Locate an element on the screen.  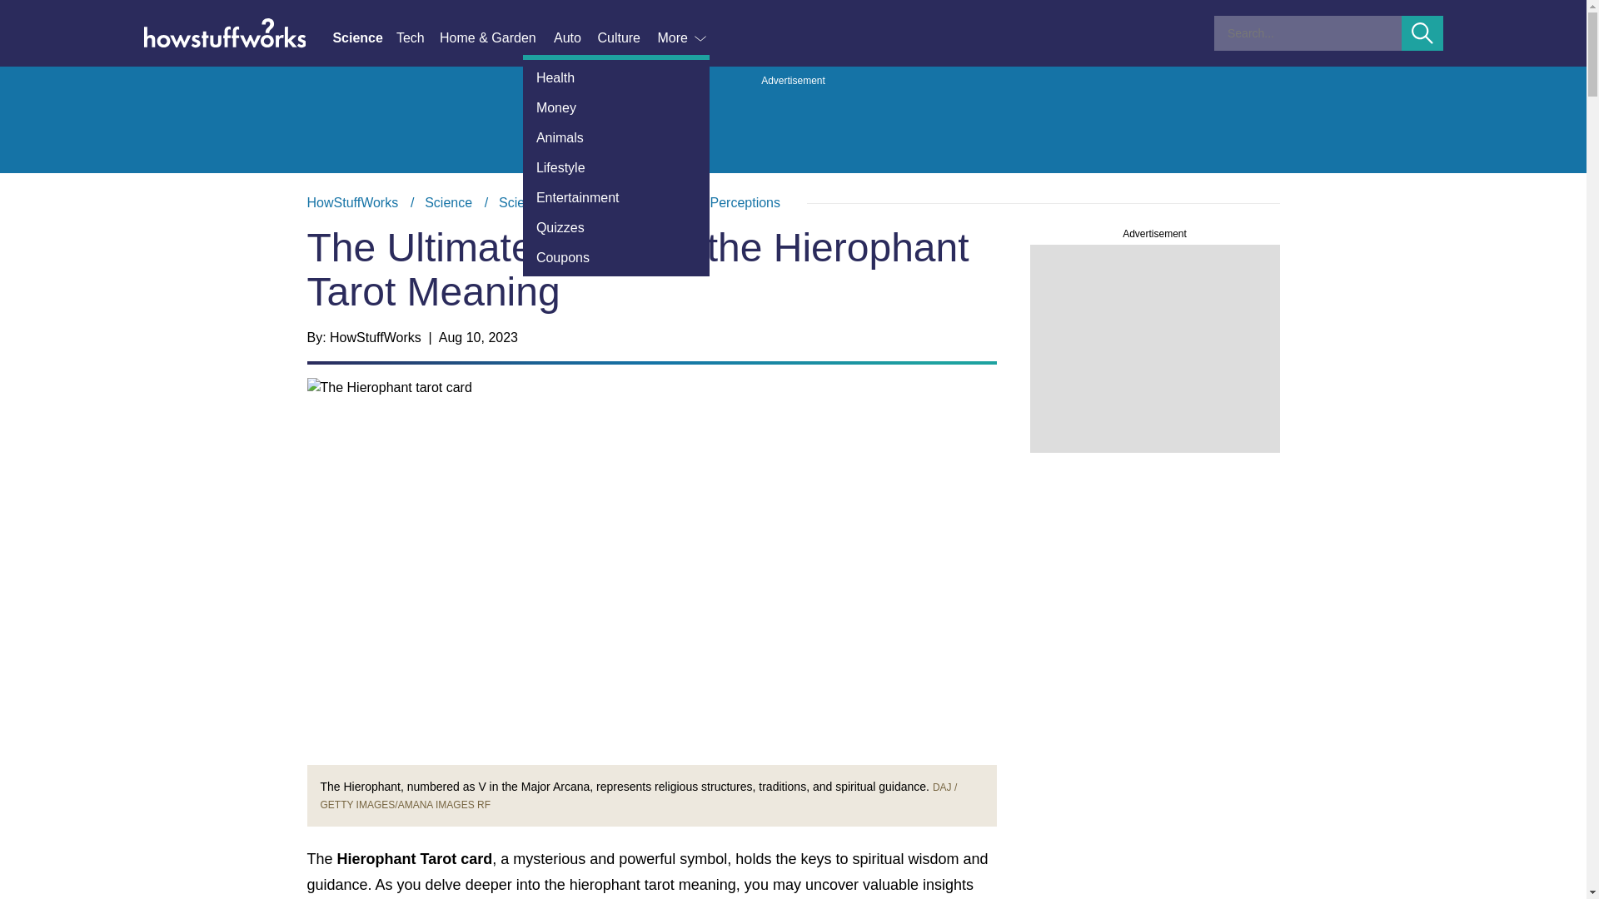
Tech is located at coordinates (418, 38).